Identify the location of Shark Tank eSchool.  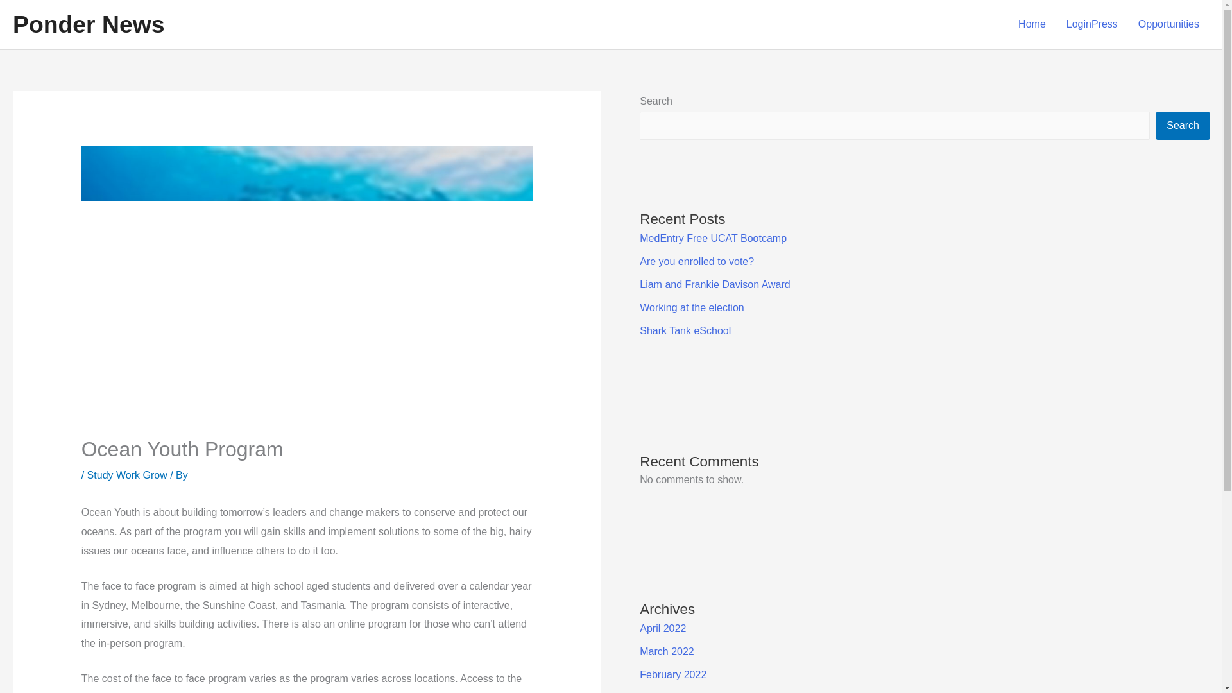
(685, 330).